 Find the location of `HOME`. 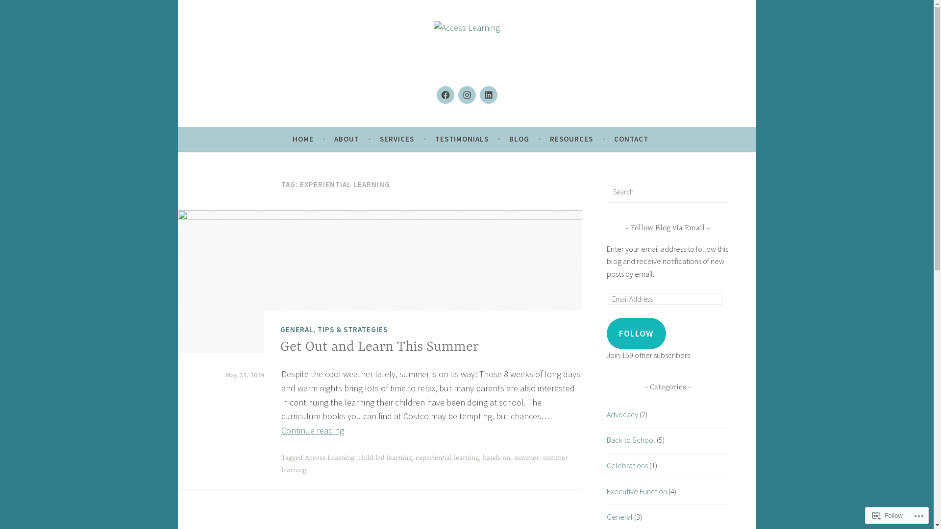

HOME is located at coordinates (303, 139).